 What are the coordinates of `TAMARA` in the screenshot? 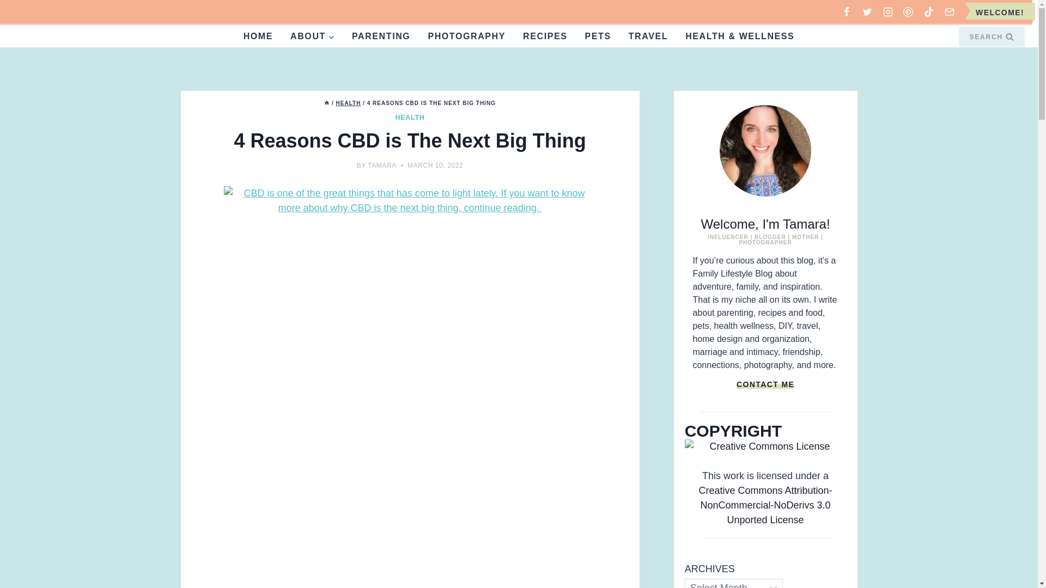 It's located at (382, 166).